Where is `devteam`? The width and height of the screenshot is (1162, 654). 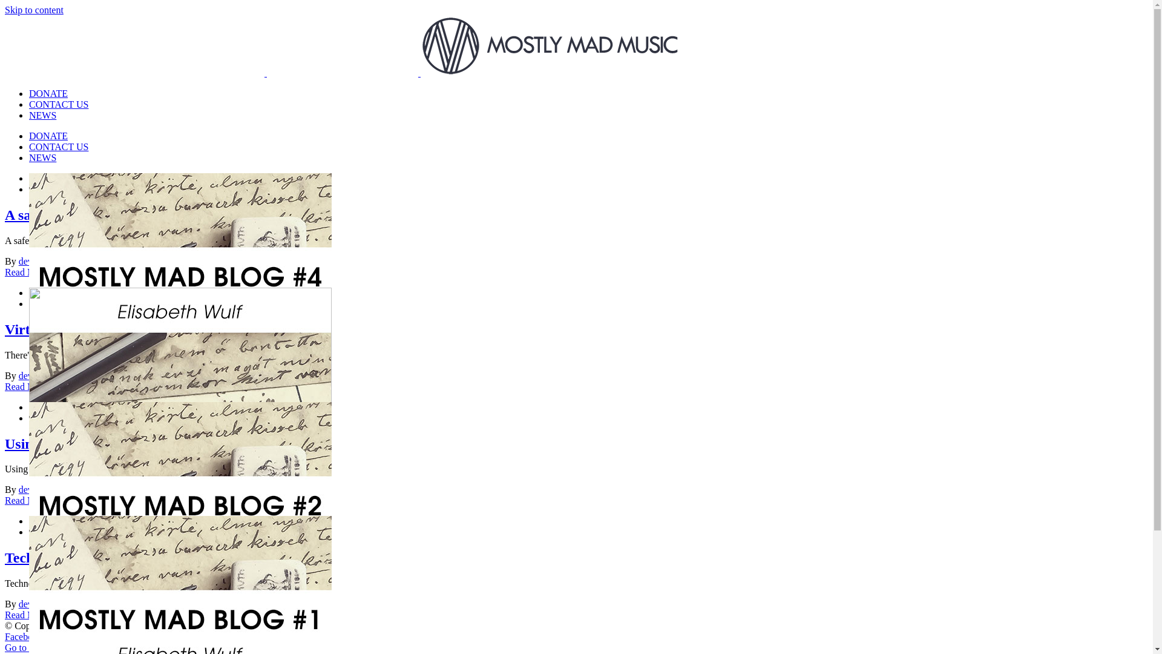 devteam is located at coordinates (35, 604).